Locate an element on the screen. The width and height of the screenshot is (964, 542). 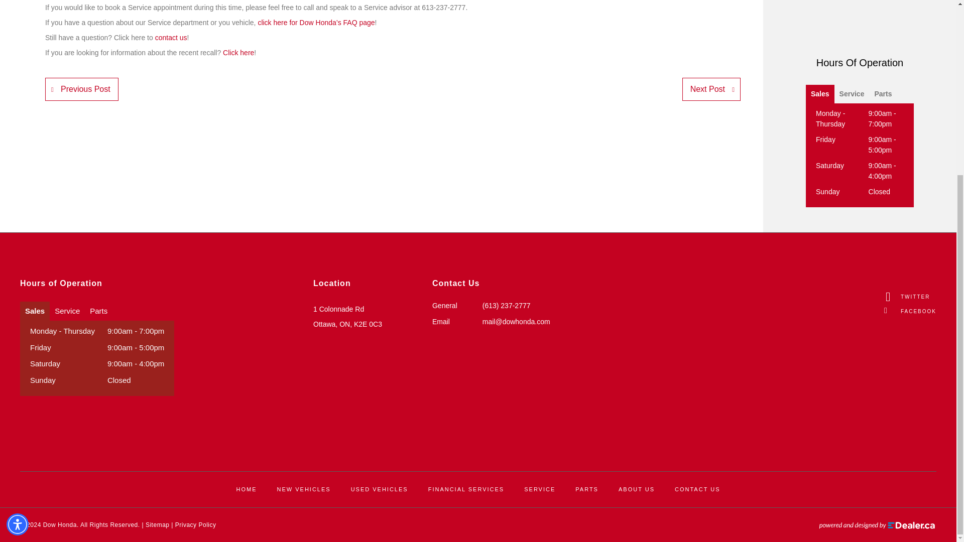
Powered and Designed By Edealer is located at coordinates (877, 525).